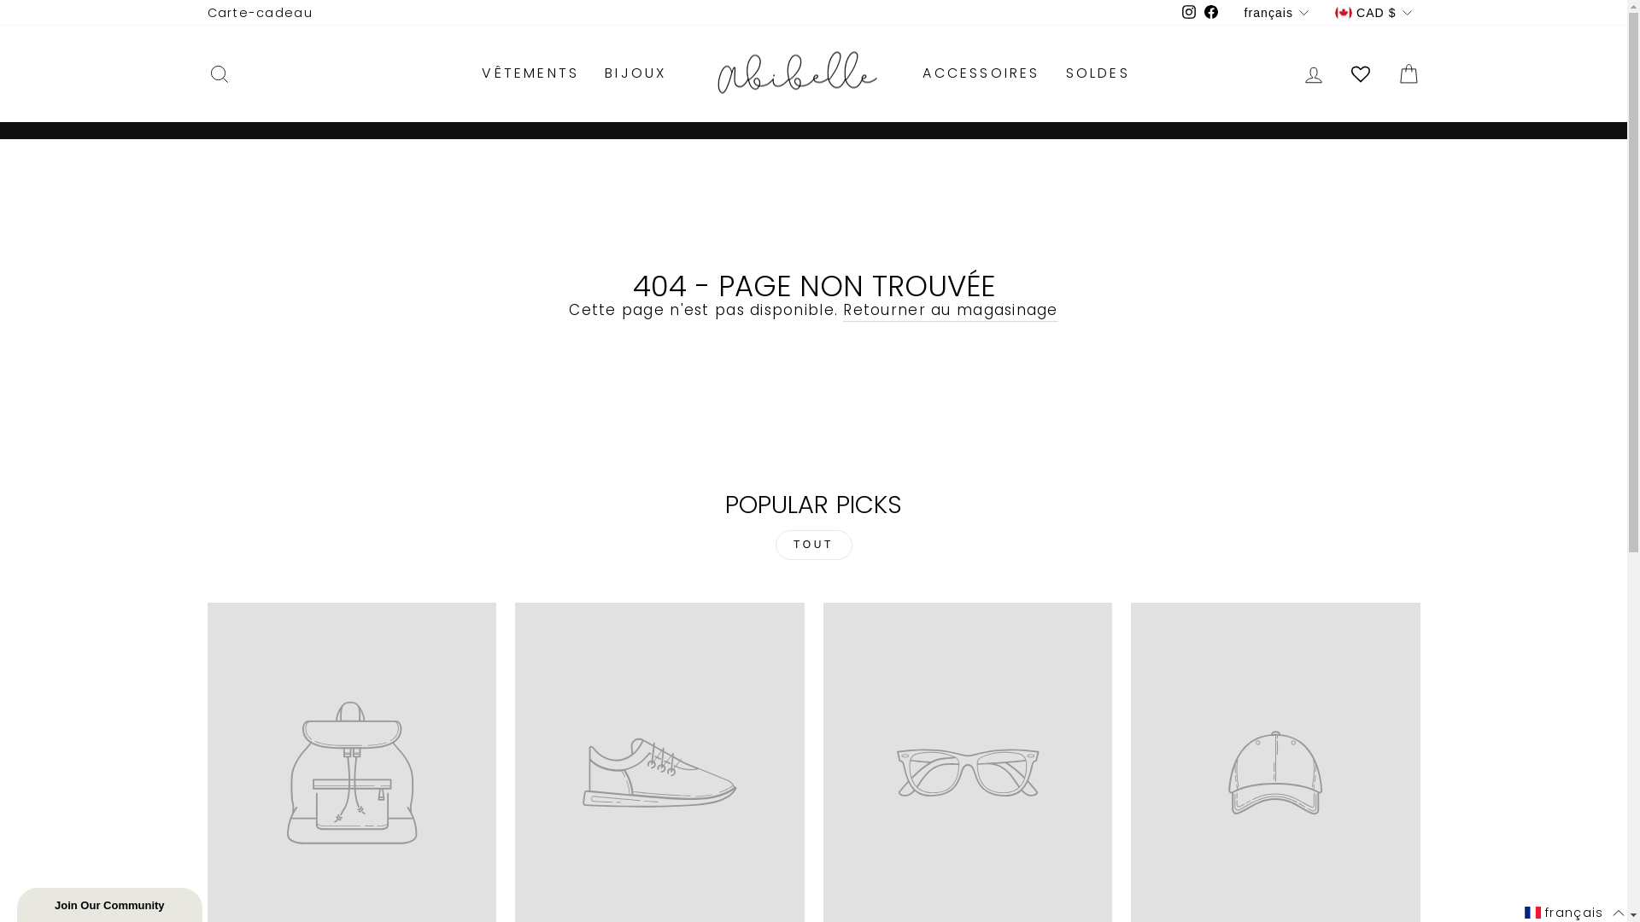 This screenshot has width=1640, height=922. What do you see at coordinates (950, 311) in the screenshot?
I see `Retourner au magasinage` at bounding box center [950, 311].